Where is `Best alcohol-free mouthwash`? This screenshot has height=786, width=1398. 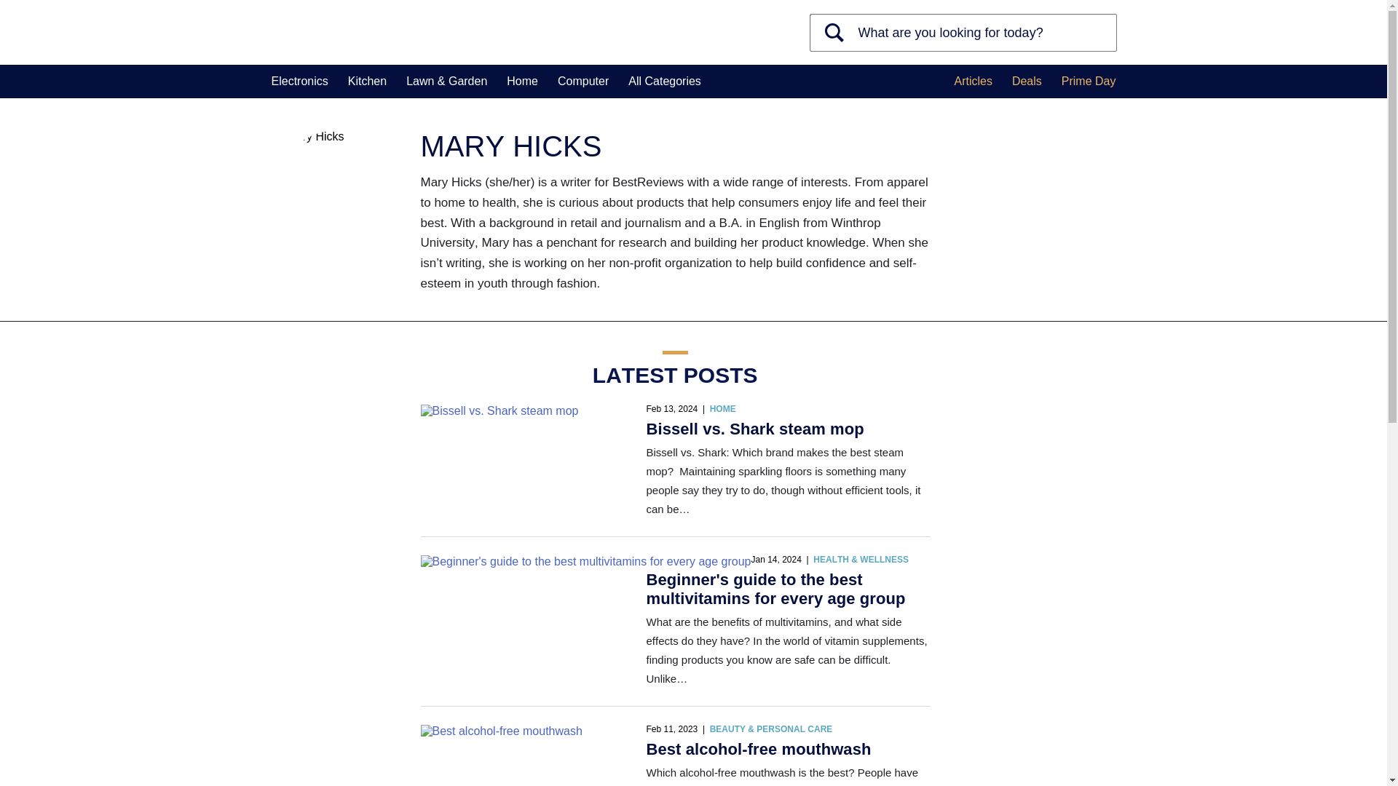 Best alcohol-free mouthwash is located at coordinates (501, 731).